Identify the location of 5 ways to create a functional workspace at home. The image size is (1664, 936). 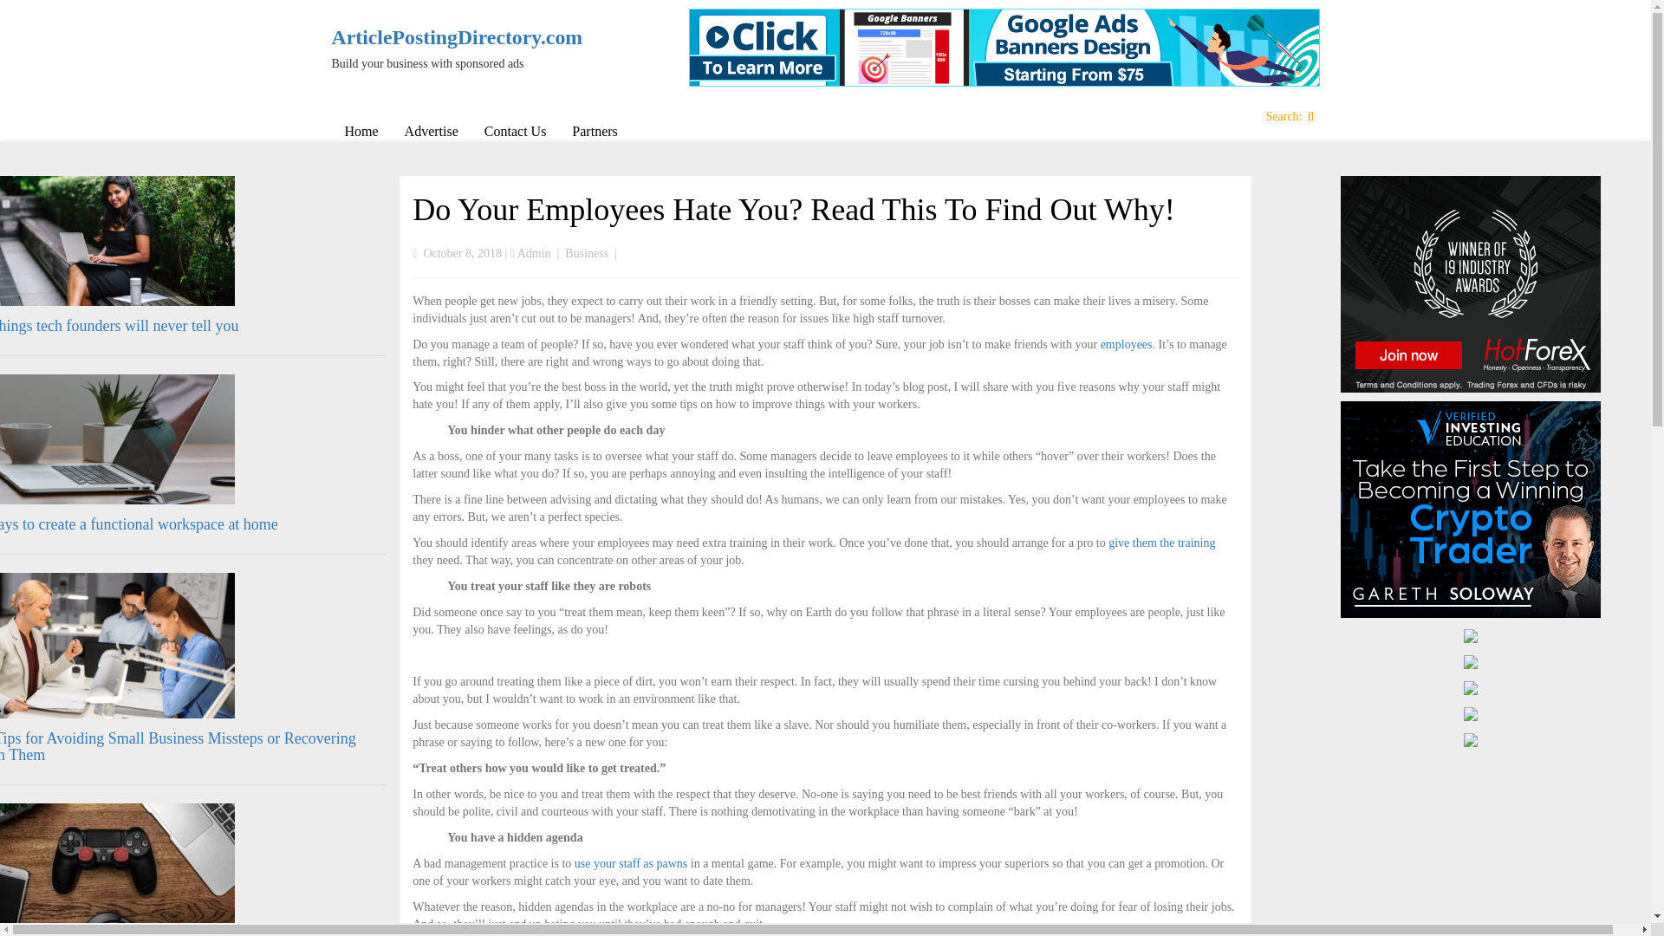
(139, 523).